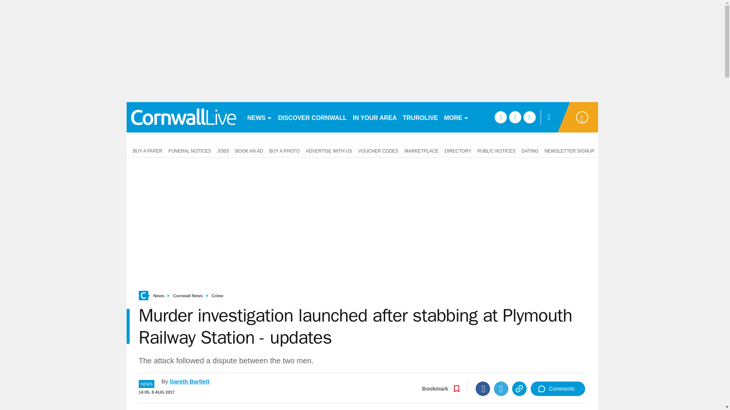  I want to click on IN YOUR AREA, so click(375, 117).